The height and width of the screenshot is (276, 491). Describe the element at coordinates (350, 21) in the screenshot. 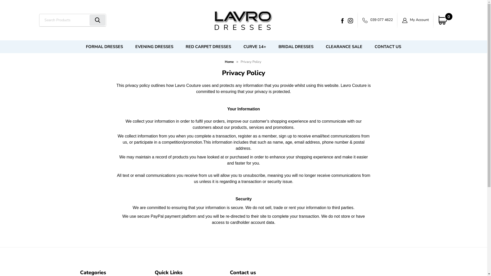

I see `Instagram` at that location.